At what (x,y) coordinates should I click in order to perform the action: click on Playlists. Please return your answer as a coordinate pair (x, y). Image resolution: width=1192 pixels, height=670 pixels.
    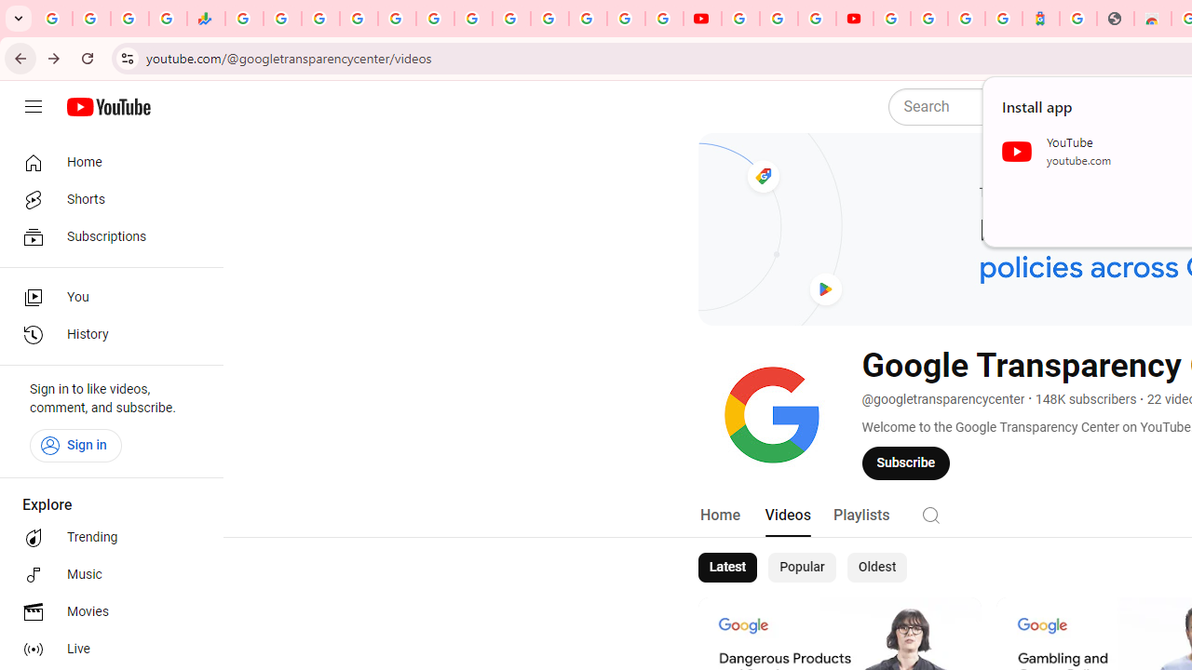
    Looking at the image, I should click on (860, 516).